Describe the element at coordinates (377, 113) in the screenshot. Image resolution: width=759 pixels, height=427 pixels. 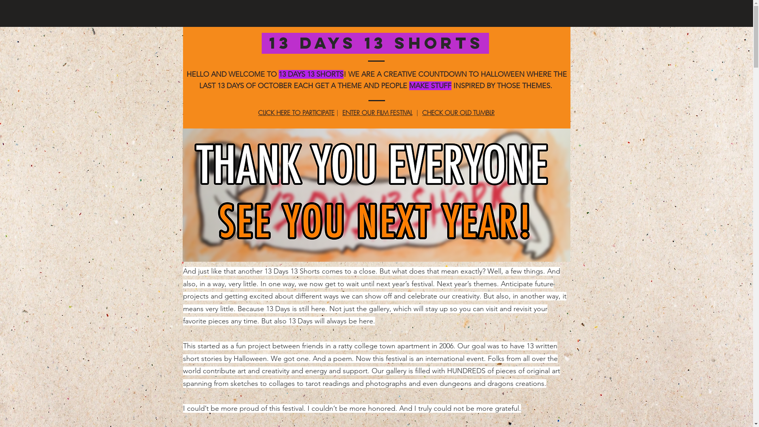
I see `ENTER OUR FILM FESTIVAL` at that location.